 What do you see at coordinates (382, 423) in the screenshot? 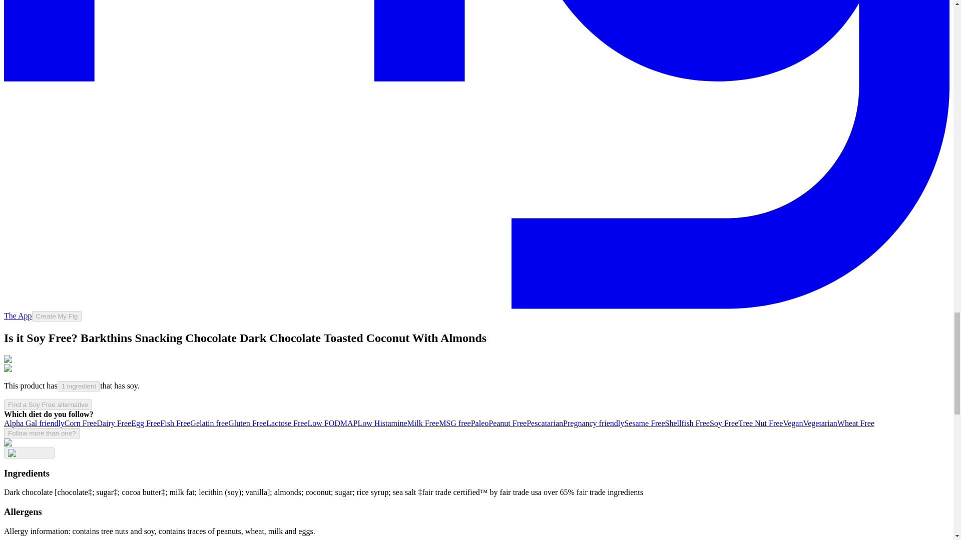
I see `Low Histamine` at bounding box center [382, 423].